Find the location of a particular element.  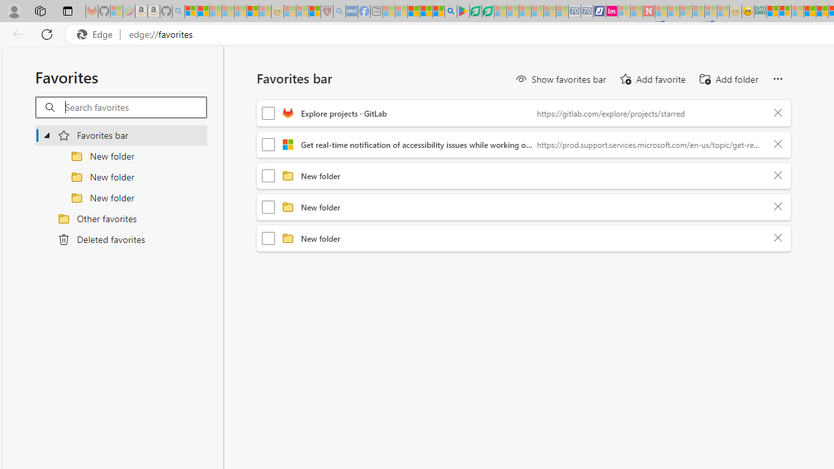

Pets - MSN is located at coordinates (426, 12).